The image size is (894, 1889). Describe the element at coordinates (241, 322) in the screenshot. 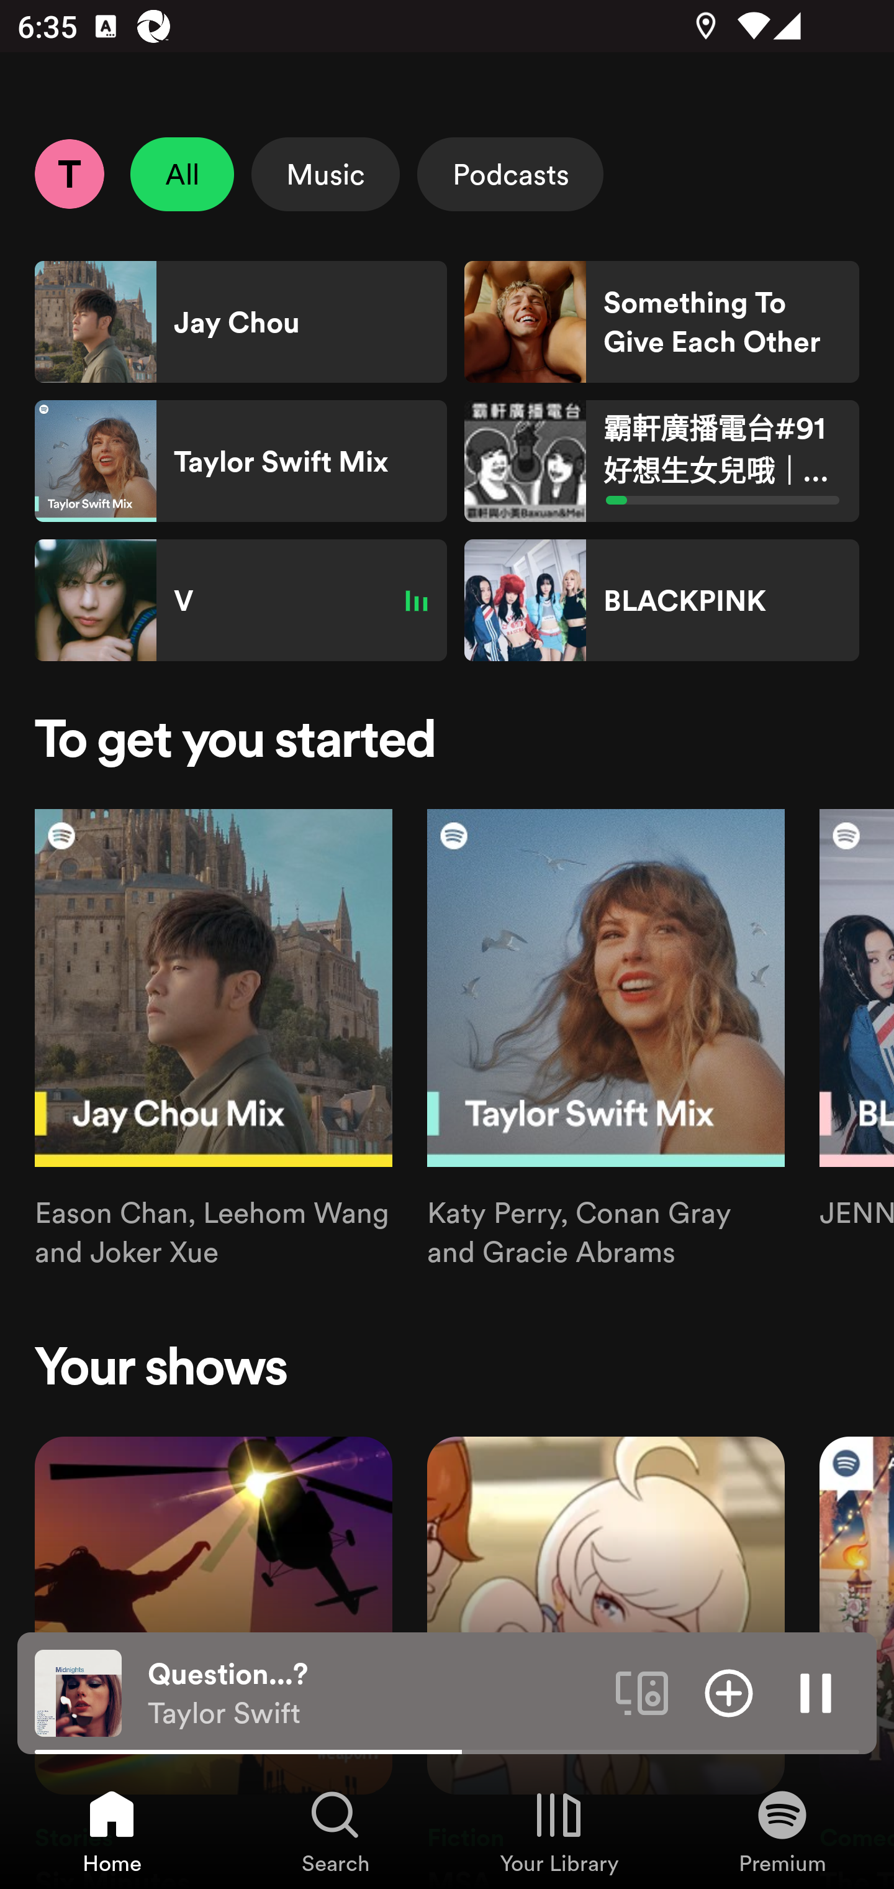

I see `Jay Chou Shortcut Jay Chou` at that location.